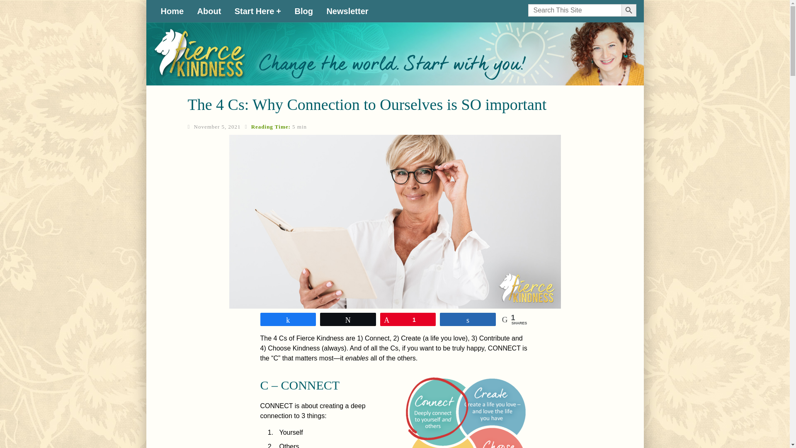  Describe the element at coordinates (408, 319) in the screenshot. I see `1` at that location.